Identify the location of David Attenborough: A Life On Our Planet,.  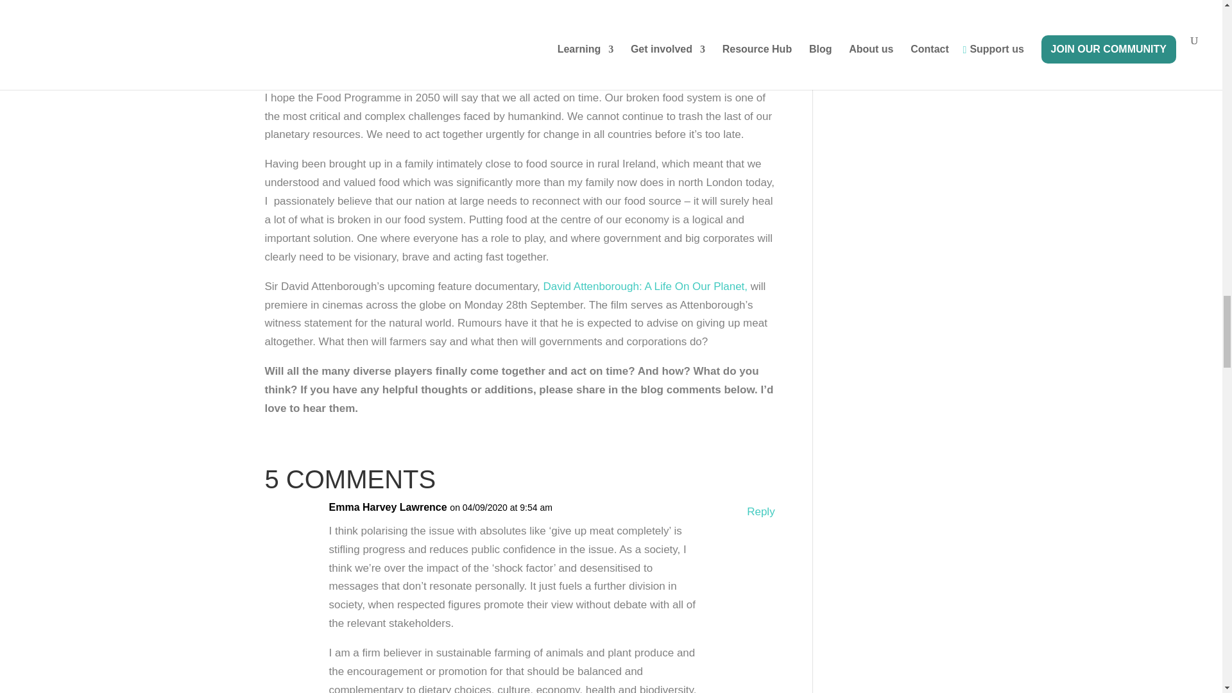
(646, 286).